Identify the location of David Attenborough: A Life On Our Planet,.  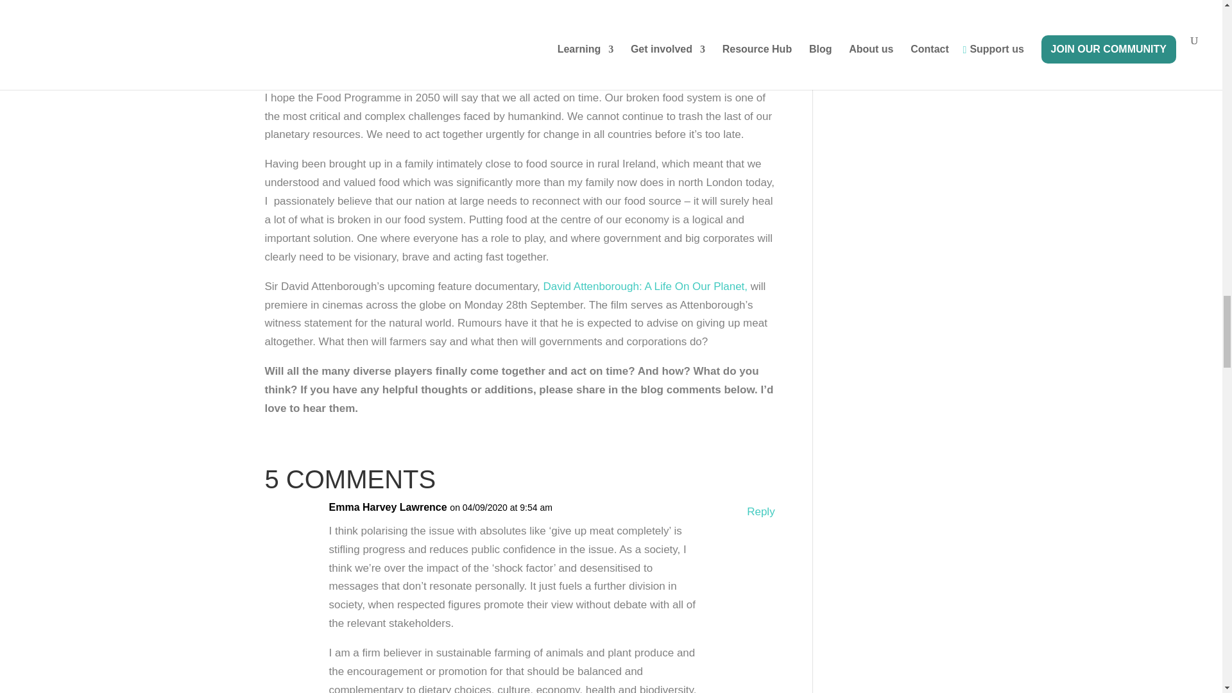
(646, 286).